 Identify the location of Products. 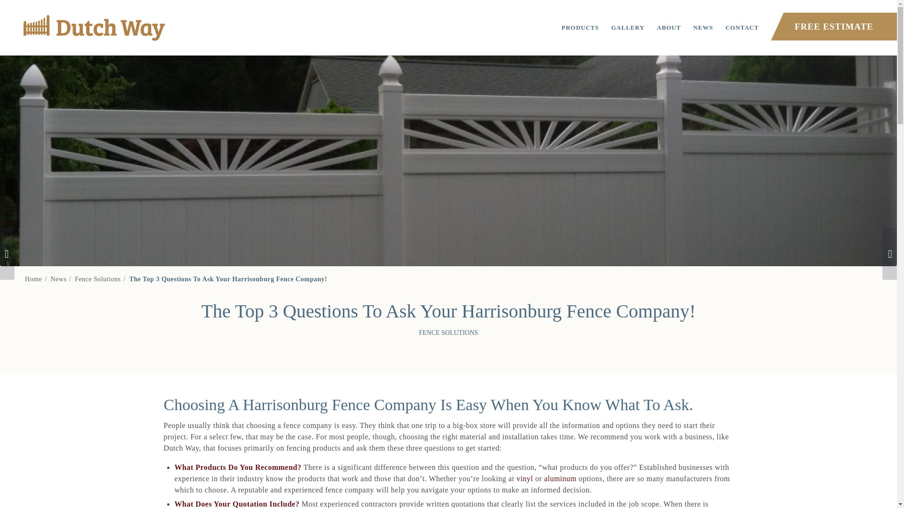
(581, 27).